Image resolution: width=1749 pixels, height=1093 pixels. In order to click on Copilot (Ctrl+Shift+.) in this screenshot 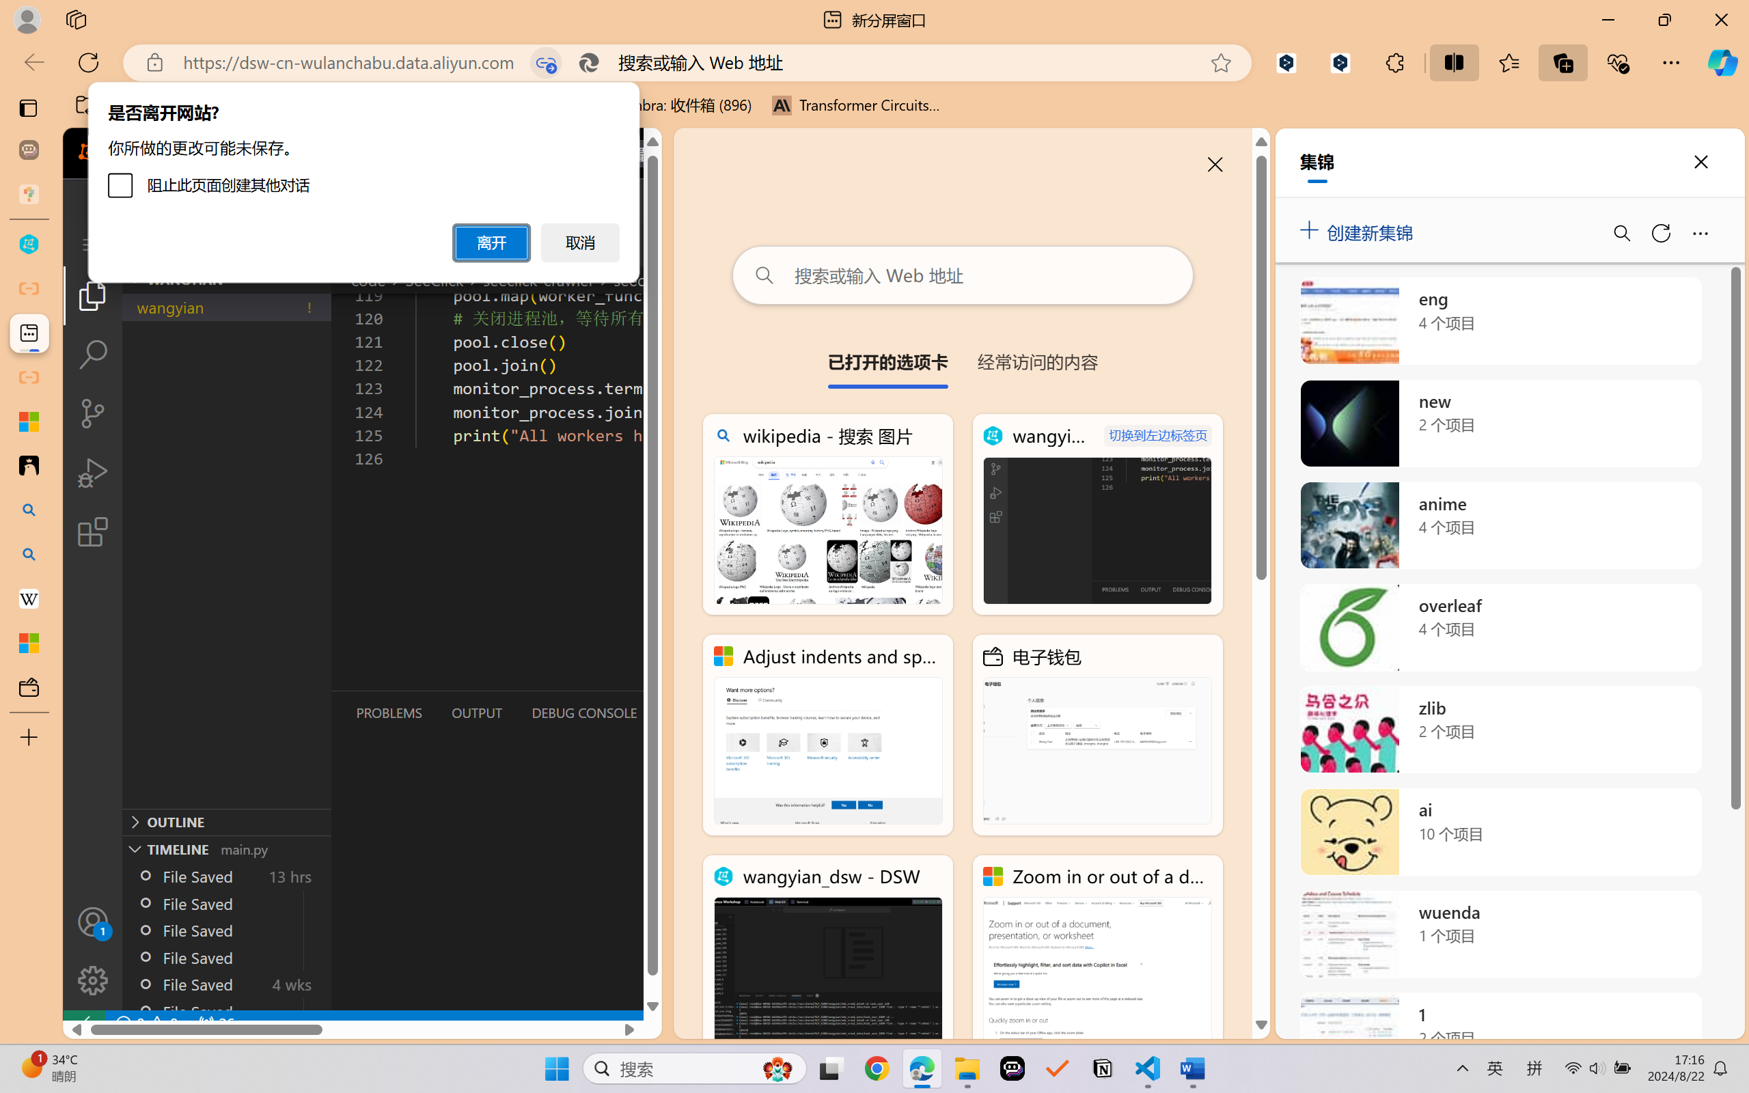, I will do `click(1722, 62)`.